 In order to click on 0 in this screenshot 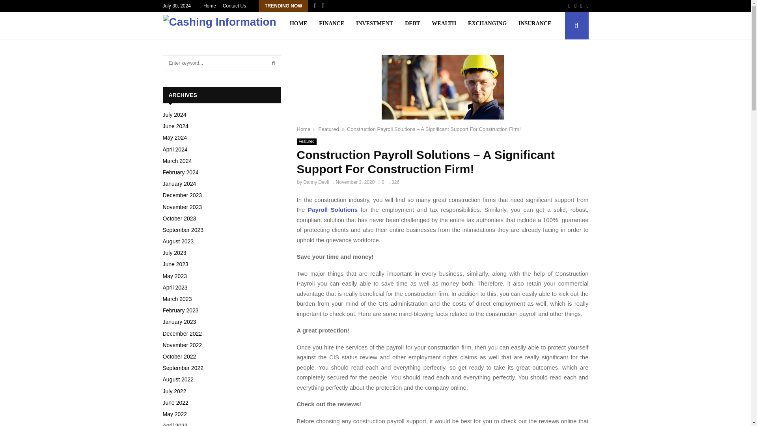, I will do `click(381, 182)`.